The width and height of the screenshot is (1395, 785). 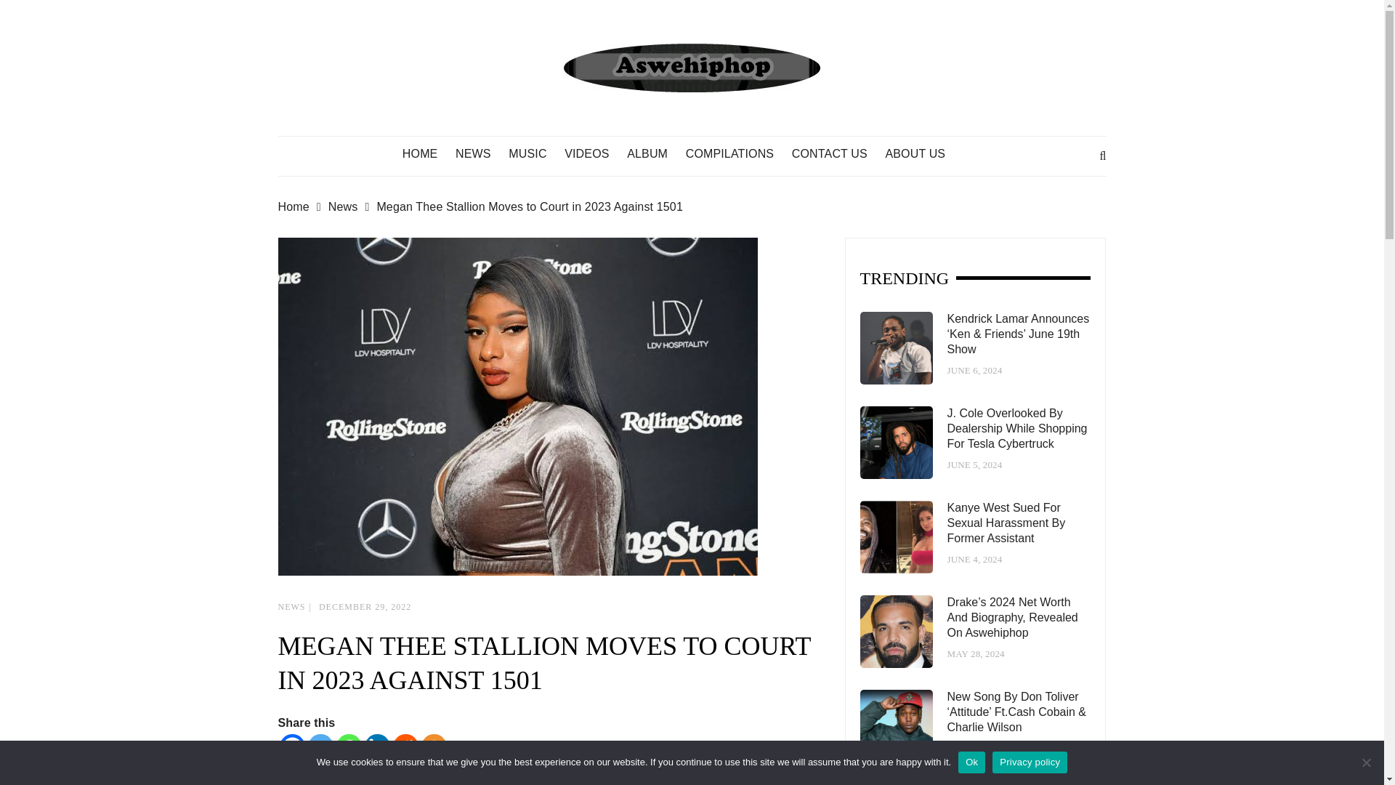 I want to click on Linkedin, so click(x=377, y=746).